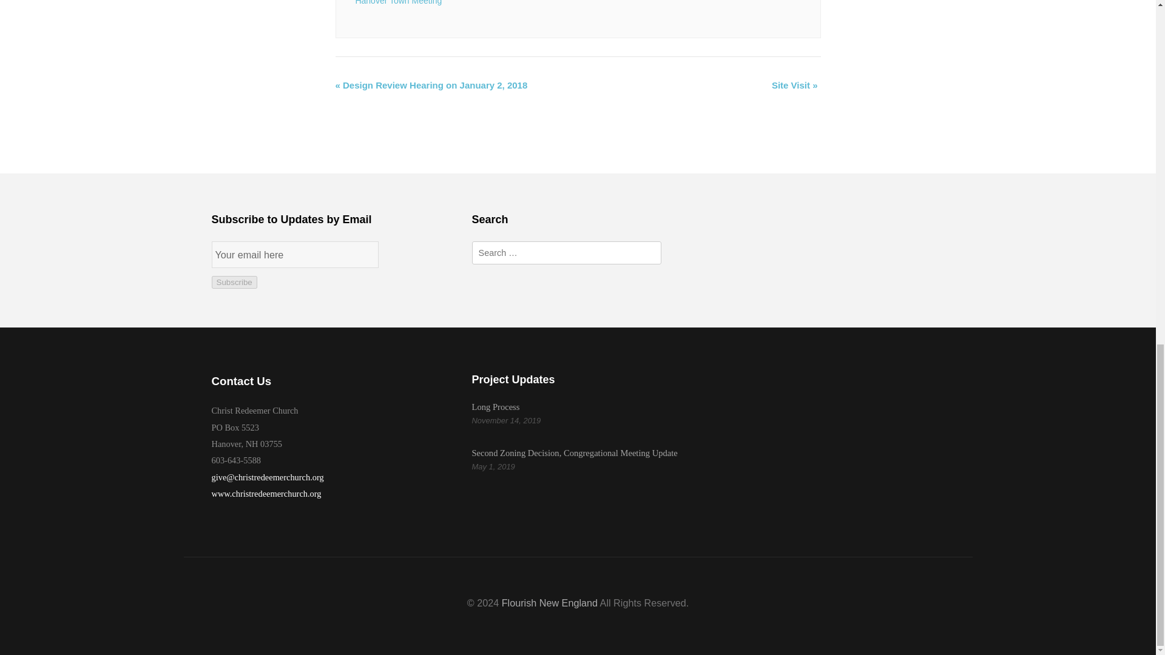 The height and width of the screenshot is (655, 1165). Describe the element at coordinates (550, 603) in the screenshot. I see `Flourish New England` at that location.